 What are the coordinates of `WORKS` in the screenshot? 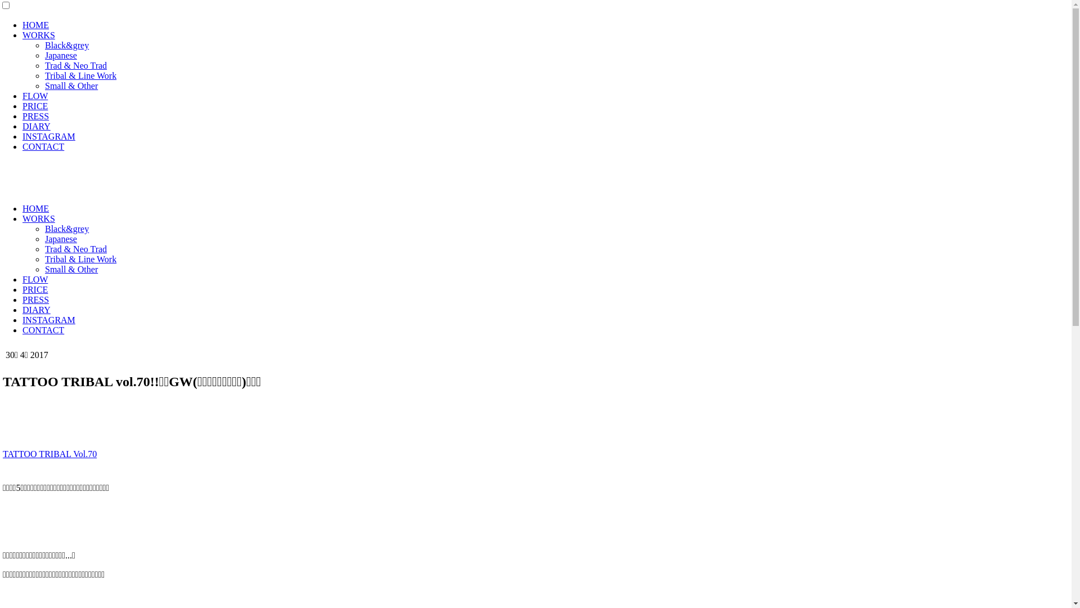 It's located at (39, 35).